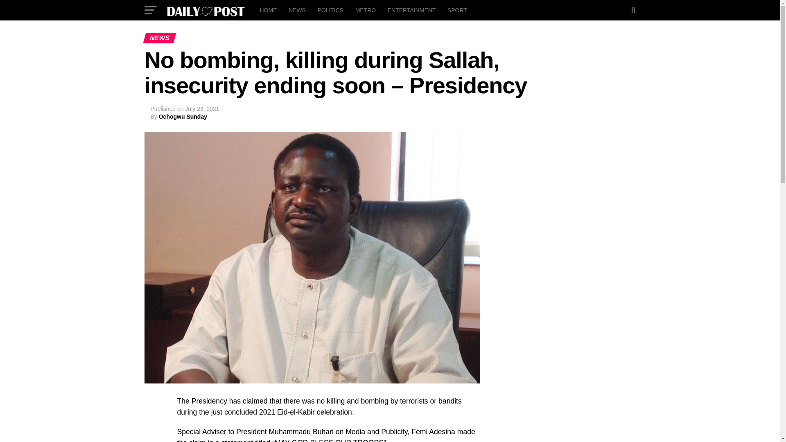 The image size is (786, 442). I want to click on Ochogwu Sunday, so click(183, 116).